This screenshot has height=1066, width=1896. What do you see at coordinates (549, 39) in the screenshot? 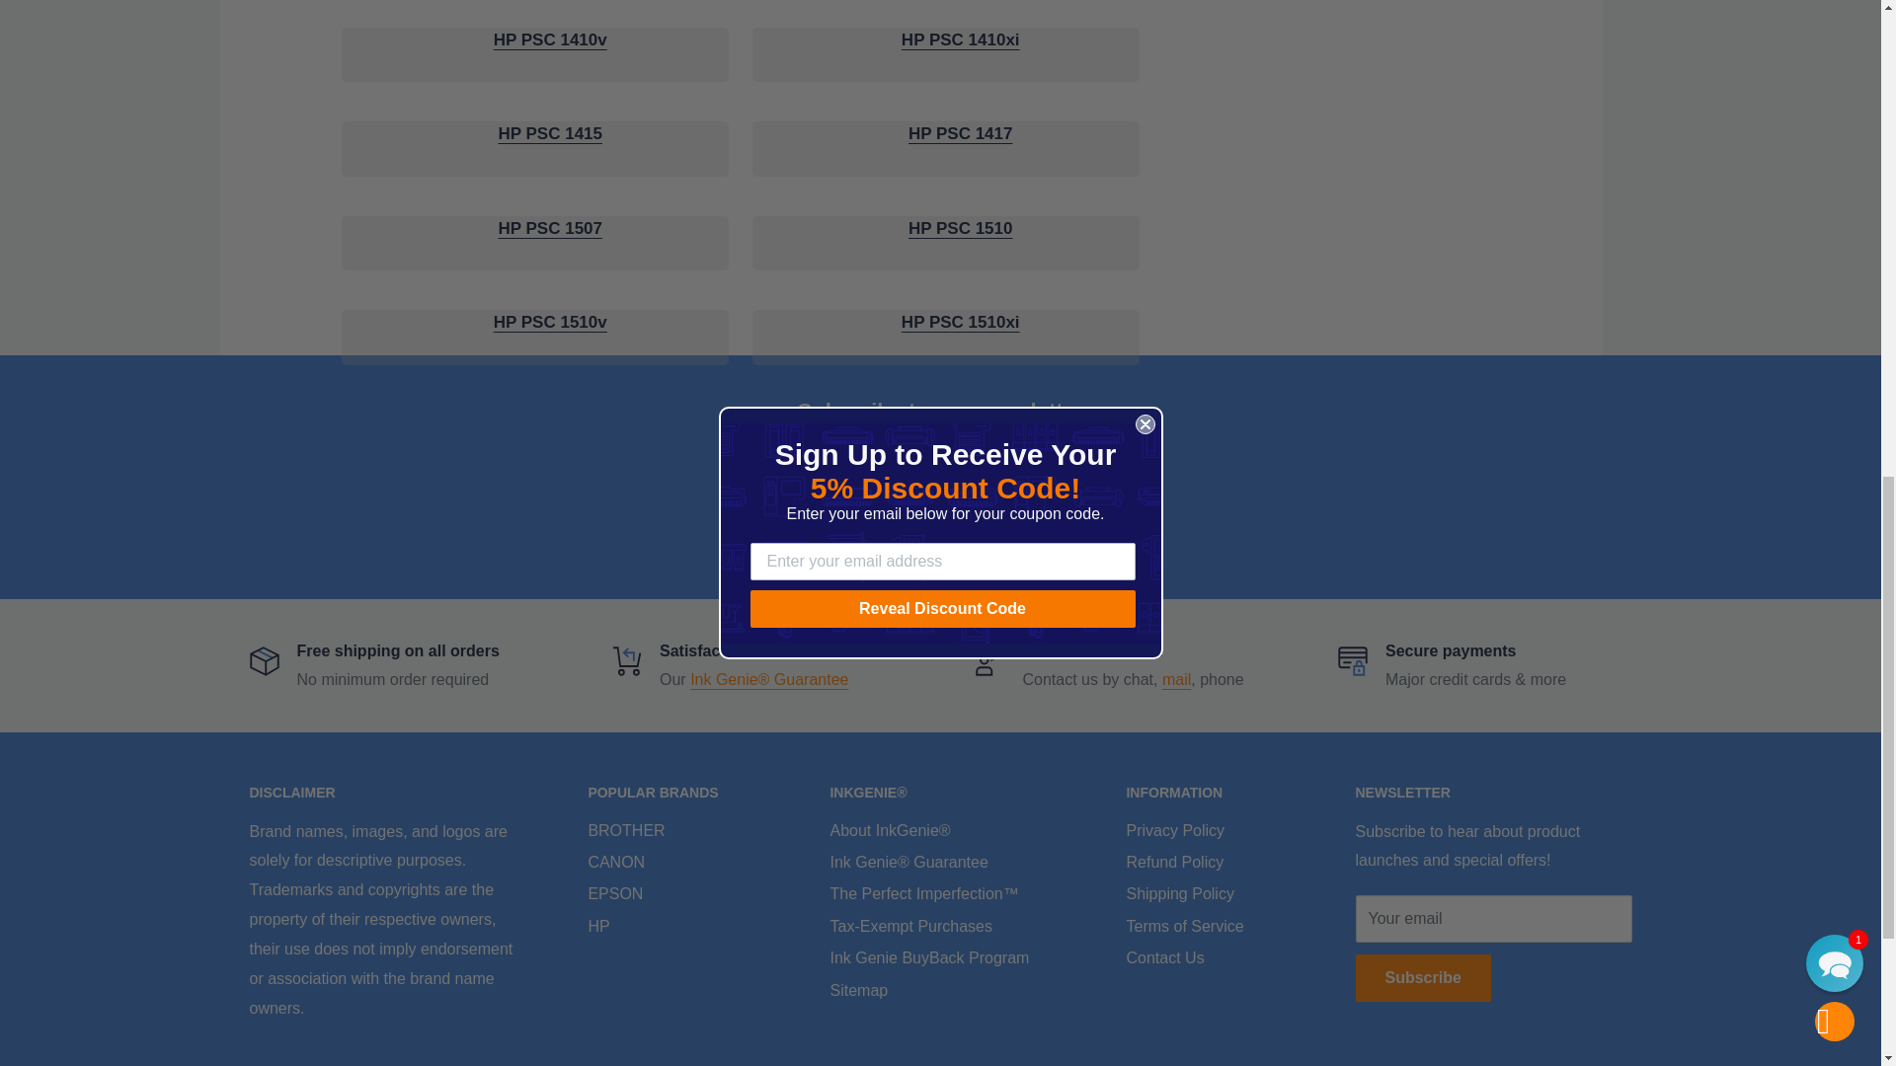
I see `HP PSC 1410v` at bounding box center [549, 39].